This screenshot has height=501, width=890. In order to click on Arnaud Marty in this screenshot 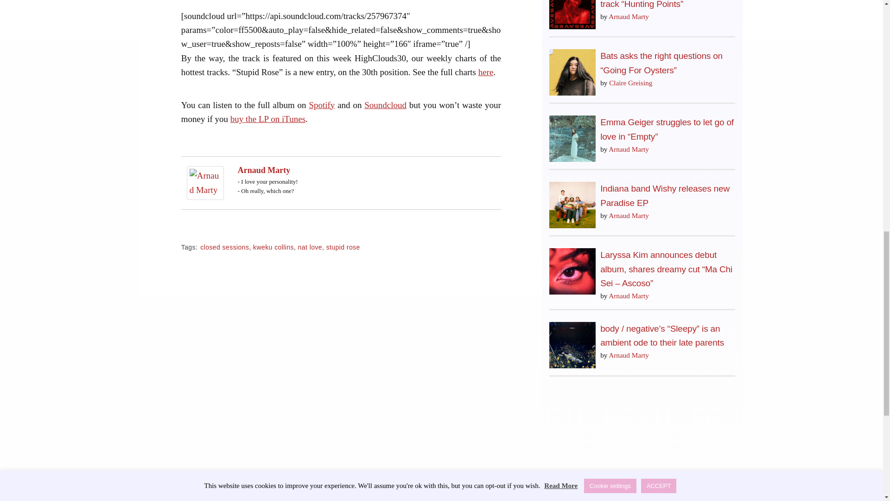, I will do `click(264, 170)`.